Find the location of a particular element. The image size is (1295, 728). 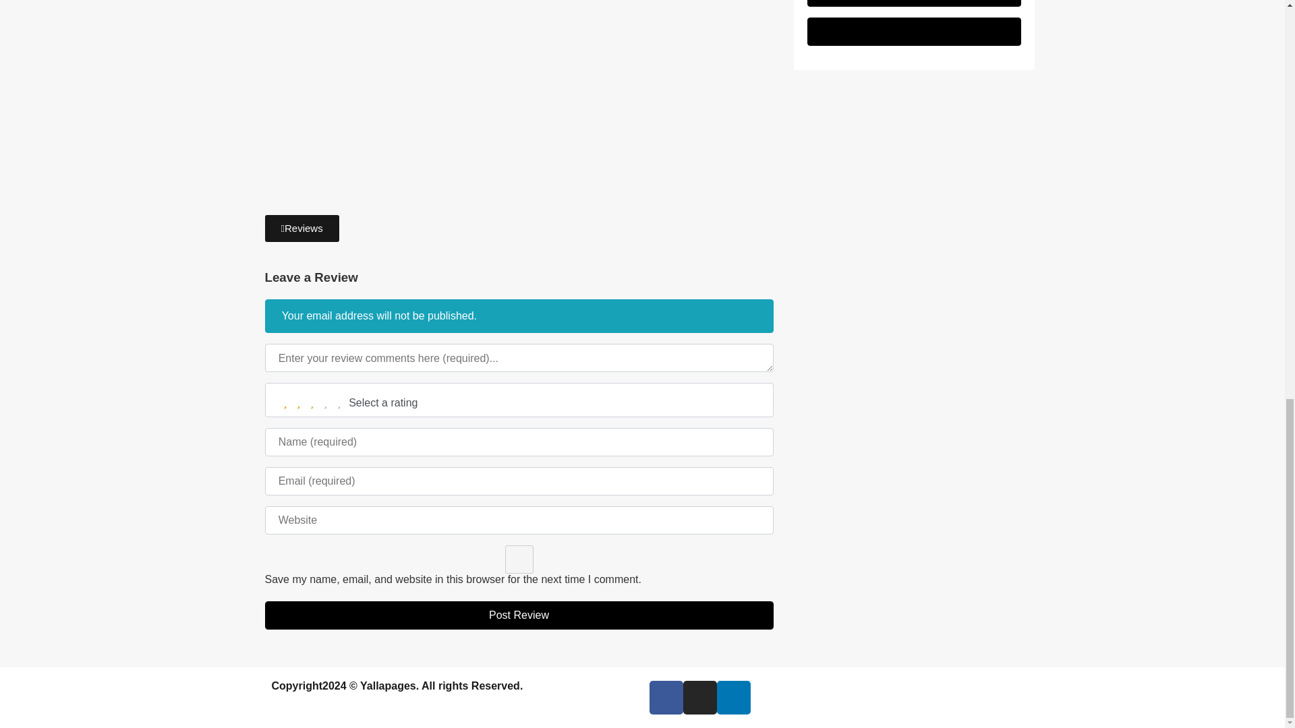

yes is located at coordinates (518, 559).